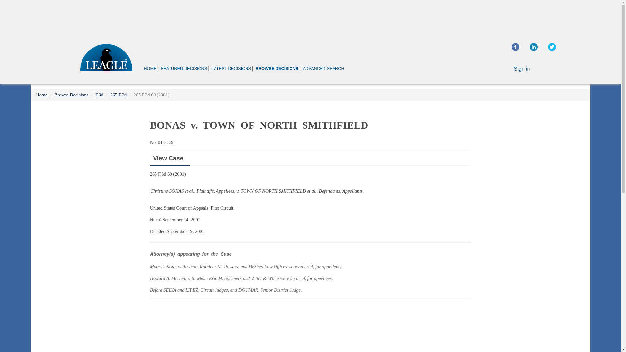  I want to click on ADVANCED SEARCH, so click(323, 68).